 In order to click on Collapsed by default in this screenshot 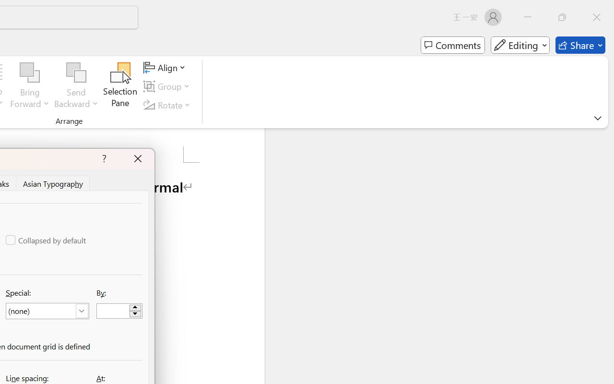, I will do `click(47, 240)`.